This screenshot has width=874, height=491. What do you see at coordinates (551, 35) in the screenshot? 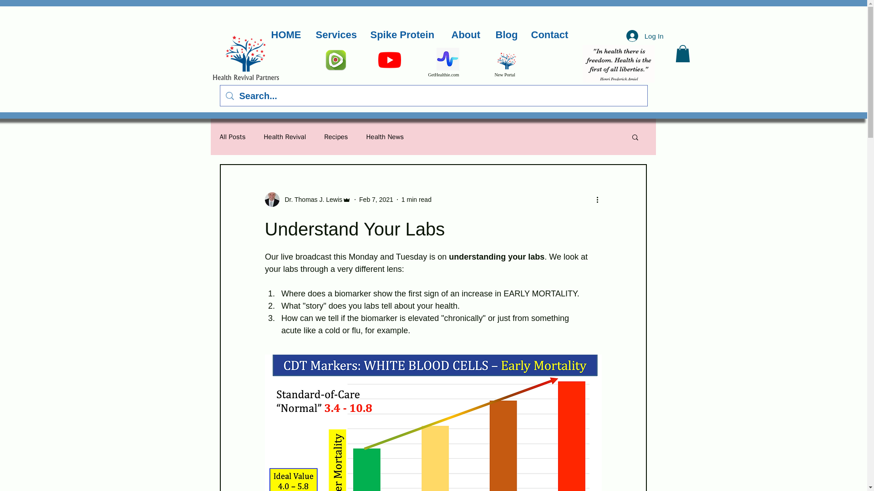
I see `Contact` at bounding box center [551, 35].